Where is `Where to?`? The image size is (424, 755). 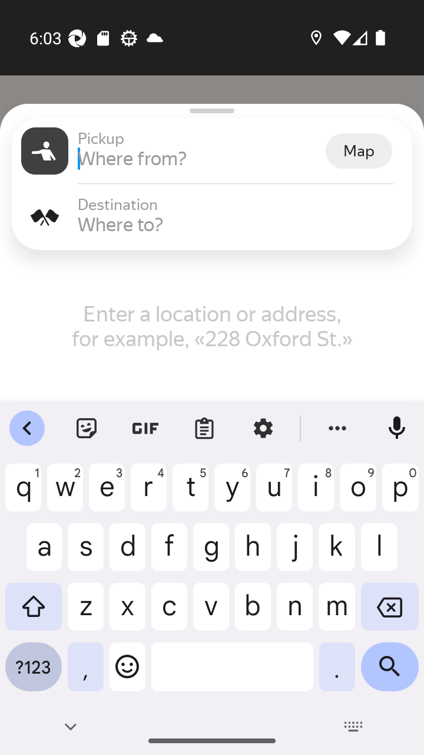 Where to? is located at coordinates (240, 224).